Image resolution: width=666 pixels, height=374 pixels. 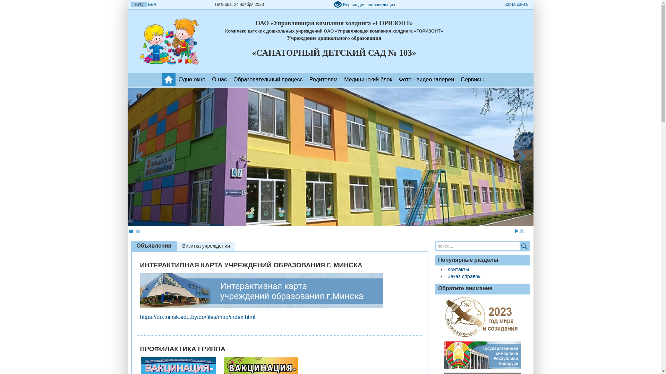 I want to click on 1, so click(x=131, y=231).